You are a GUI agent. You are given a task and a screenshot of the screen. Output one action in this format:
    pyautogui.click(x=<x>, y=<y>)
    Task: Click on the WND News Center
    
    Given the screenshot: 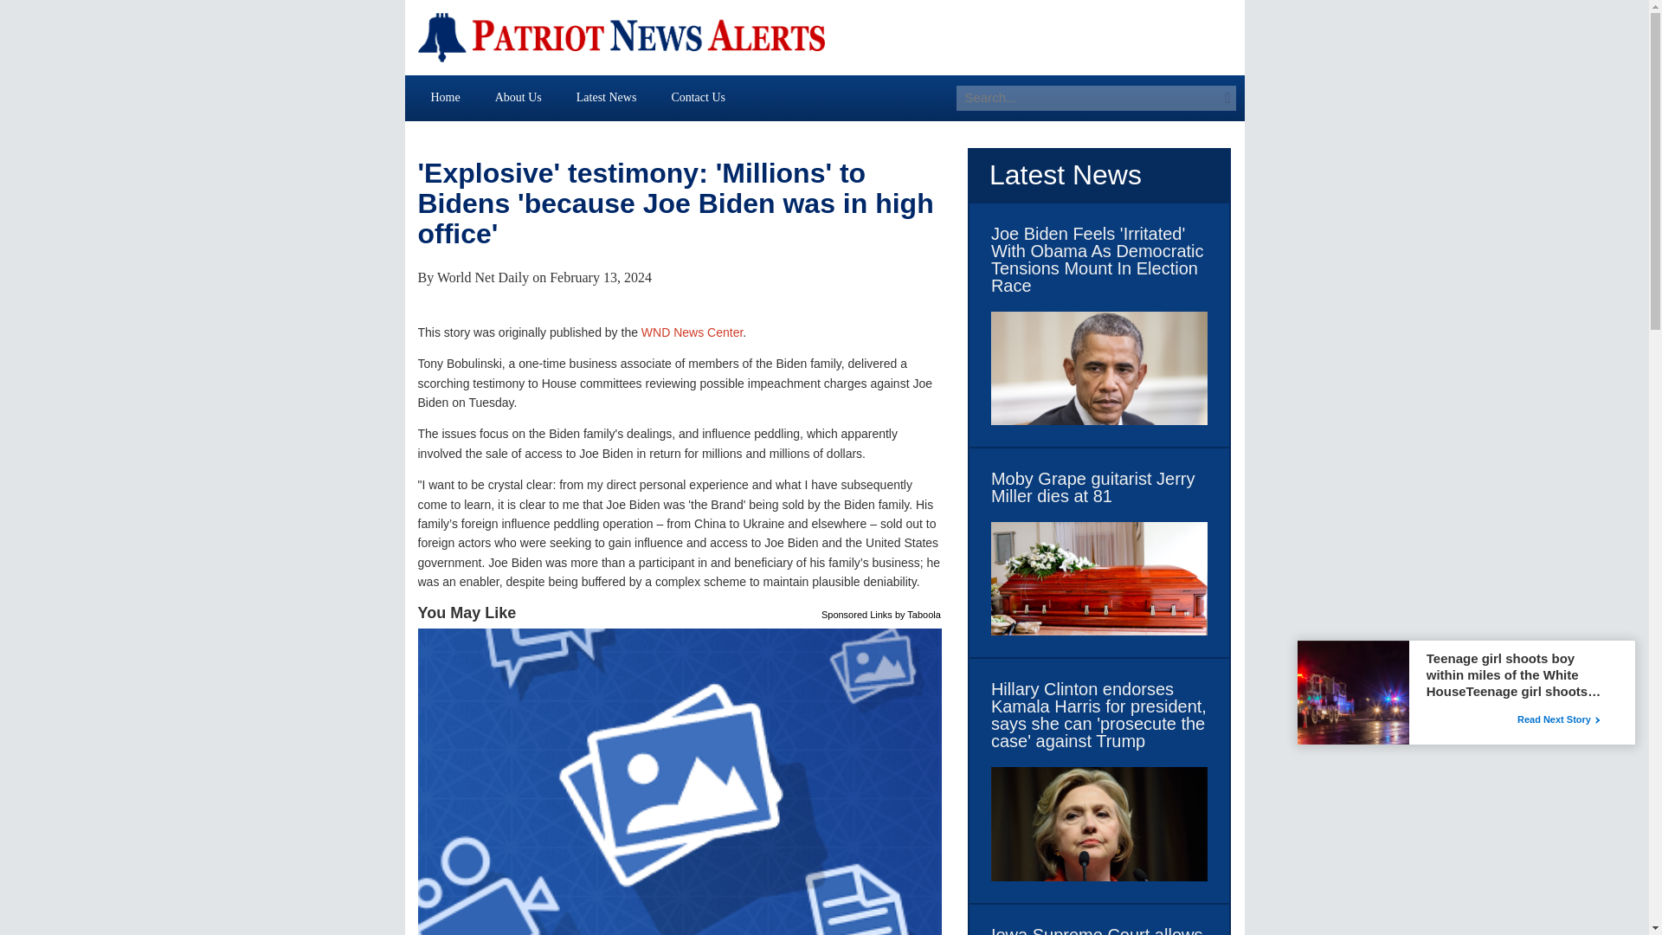 What is the action you would take?
    pyautogui.click(x=692, y=332)
    